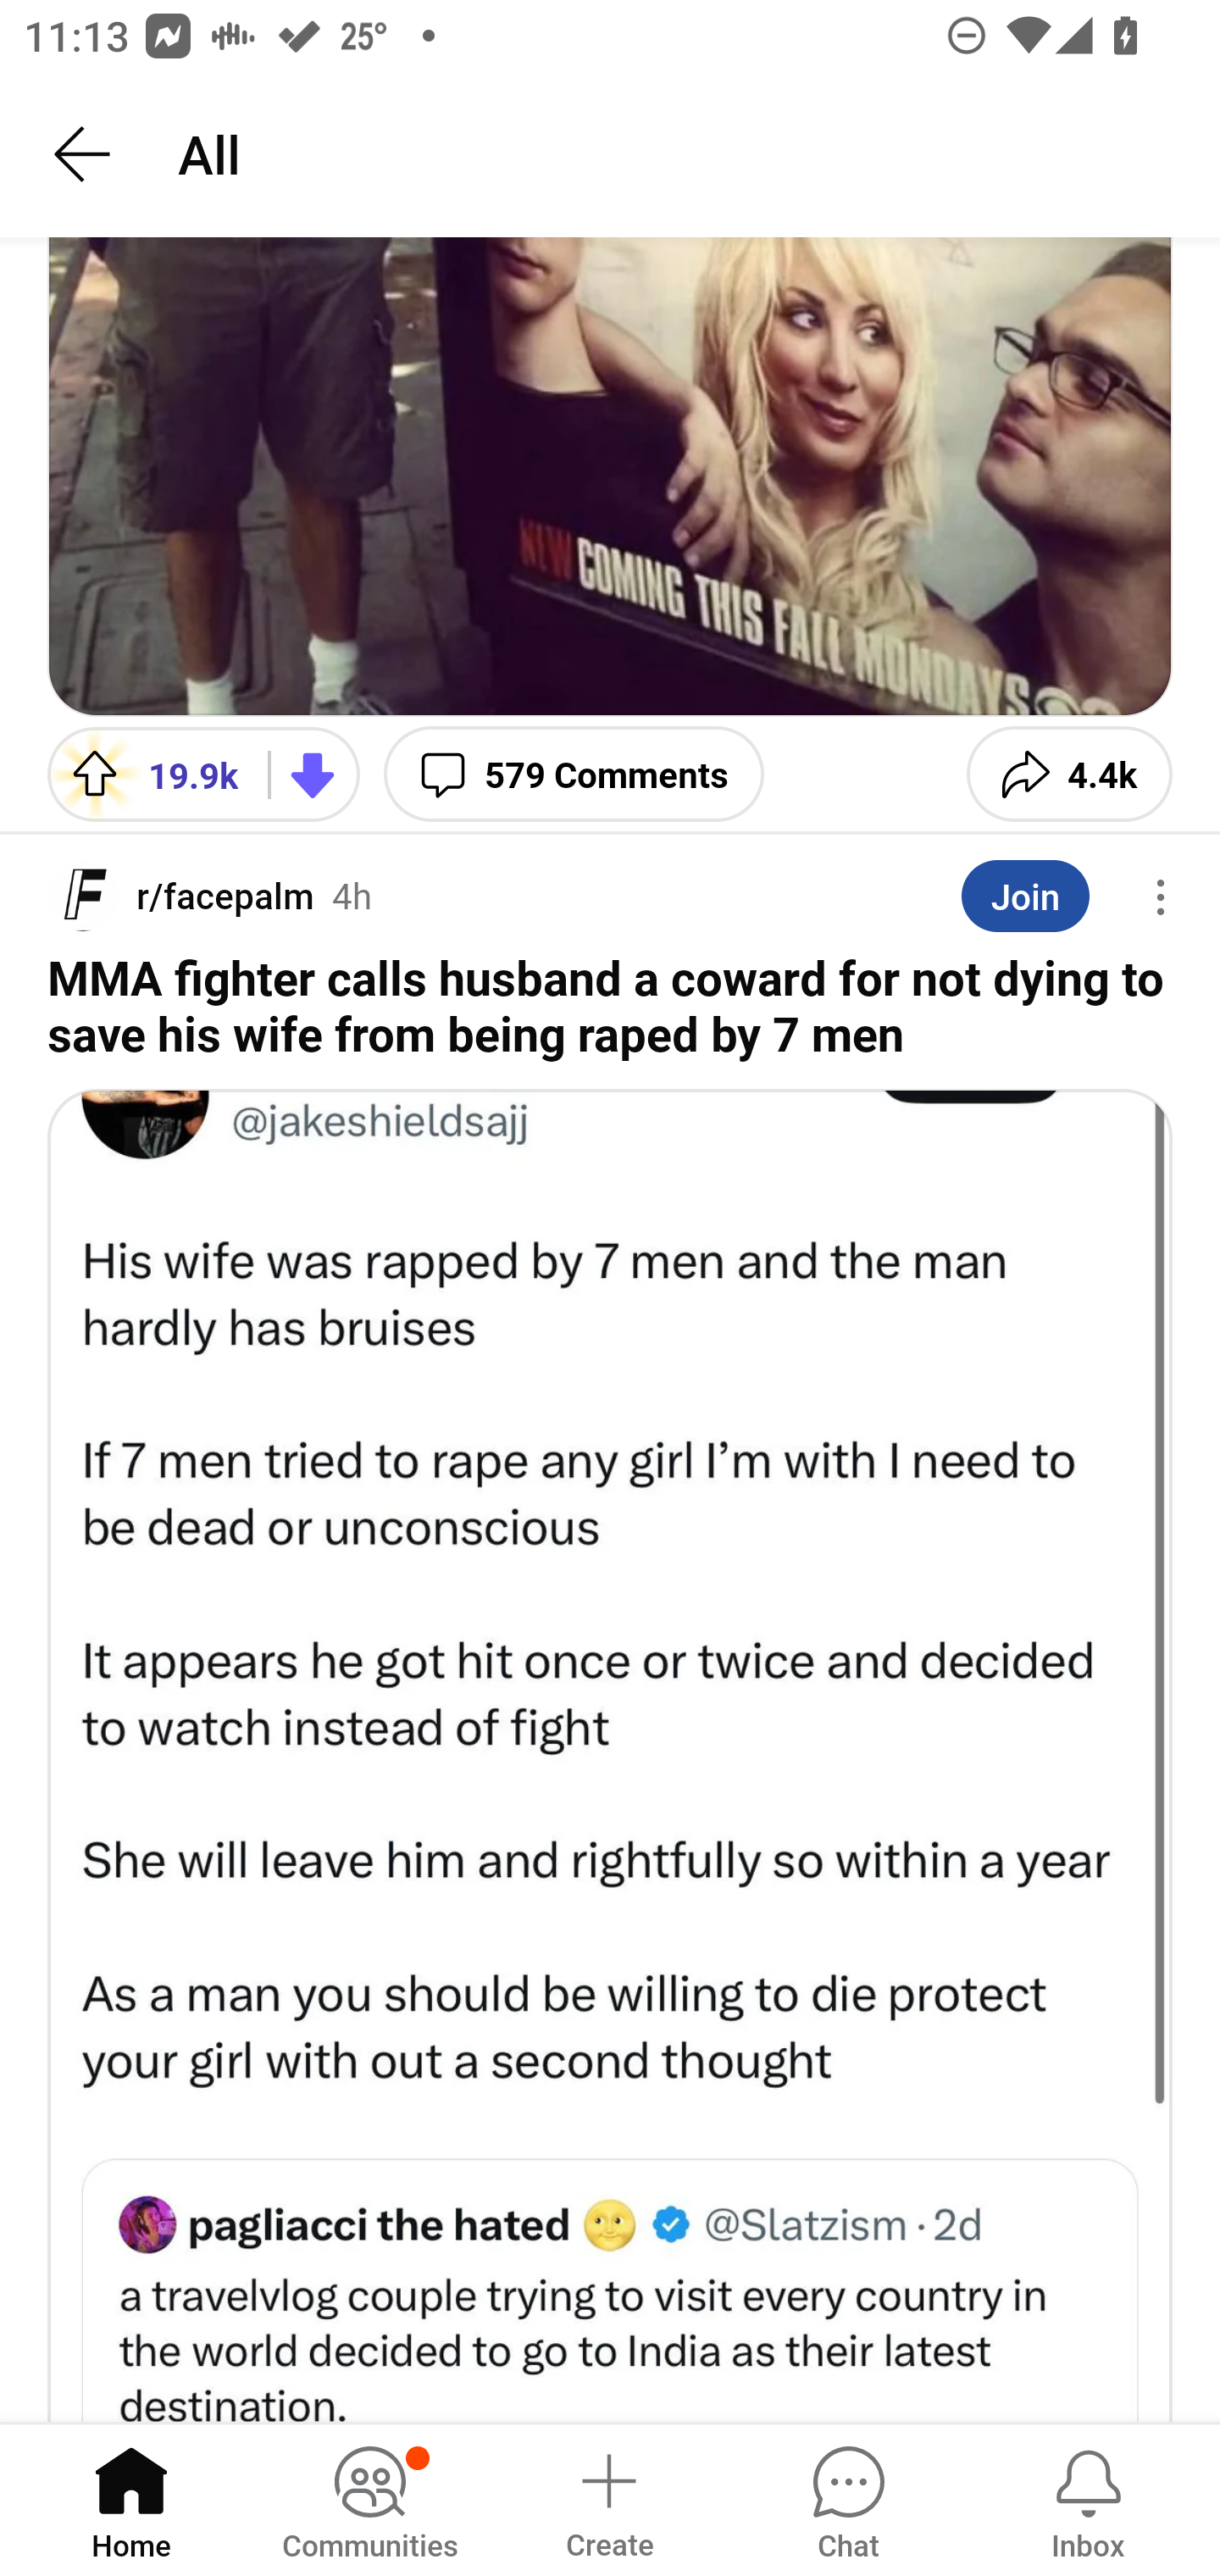 This screenshot has width=1220, height=2576. Describe the element at coordinates (181, 897) in the screenshot. I see `Avatar r/facepalm` at that location.